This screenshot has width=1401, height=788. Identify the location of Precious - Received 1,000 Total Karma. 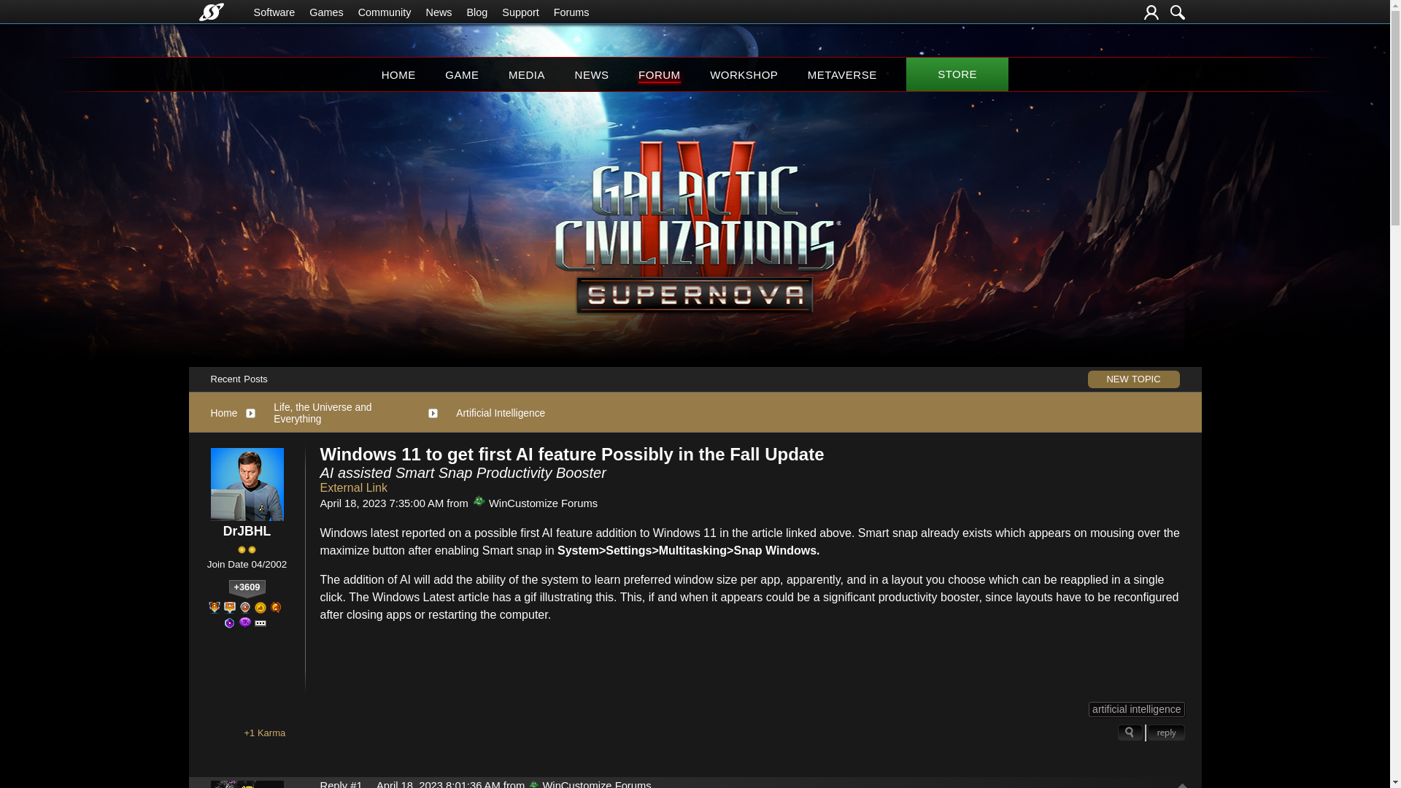
(260, 608).